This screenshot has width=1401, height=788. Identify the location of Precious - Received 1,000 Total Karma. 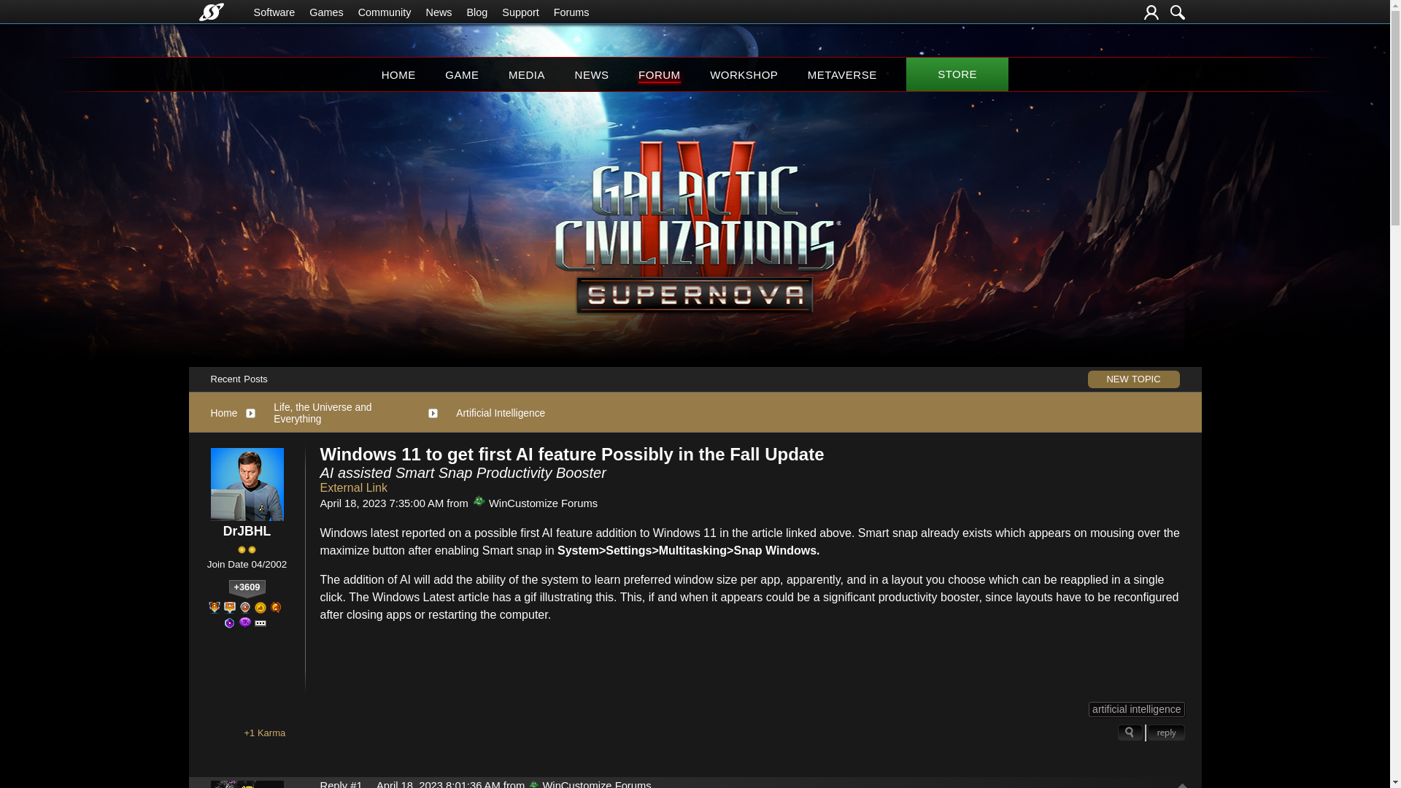
(260, 608).